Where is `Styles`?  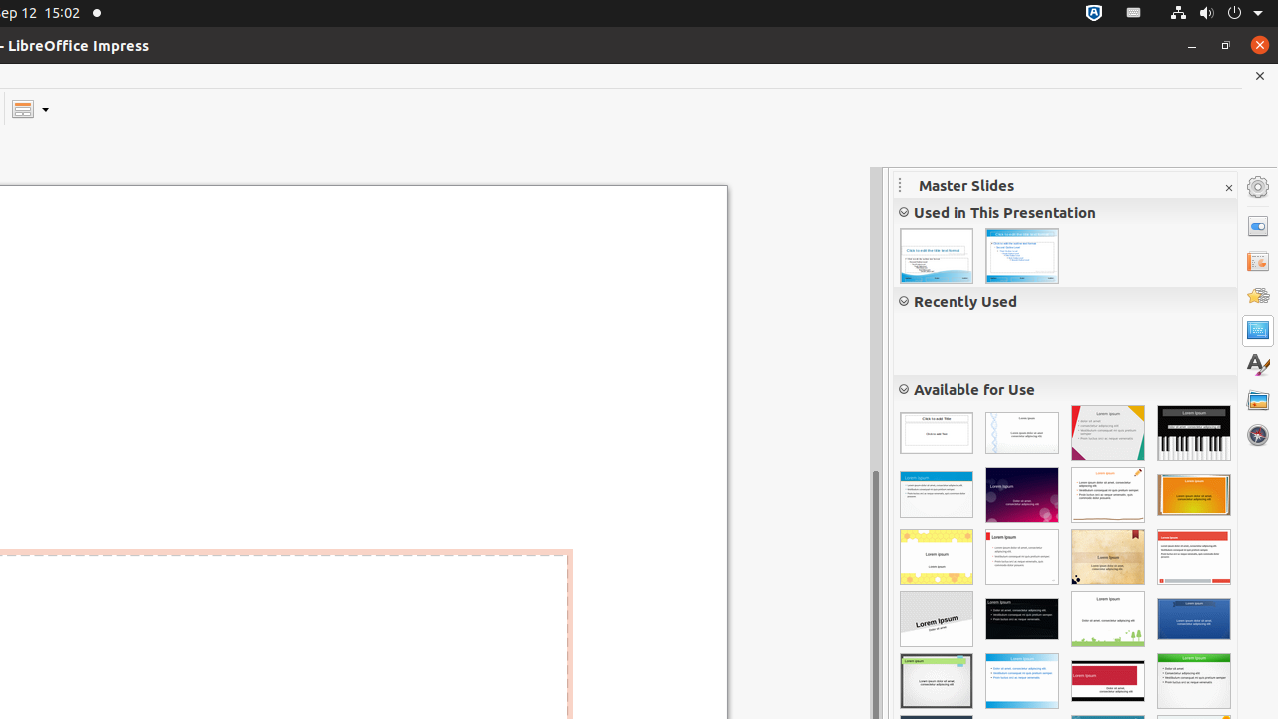 Styles is located at coordinates (1258, 365).